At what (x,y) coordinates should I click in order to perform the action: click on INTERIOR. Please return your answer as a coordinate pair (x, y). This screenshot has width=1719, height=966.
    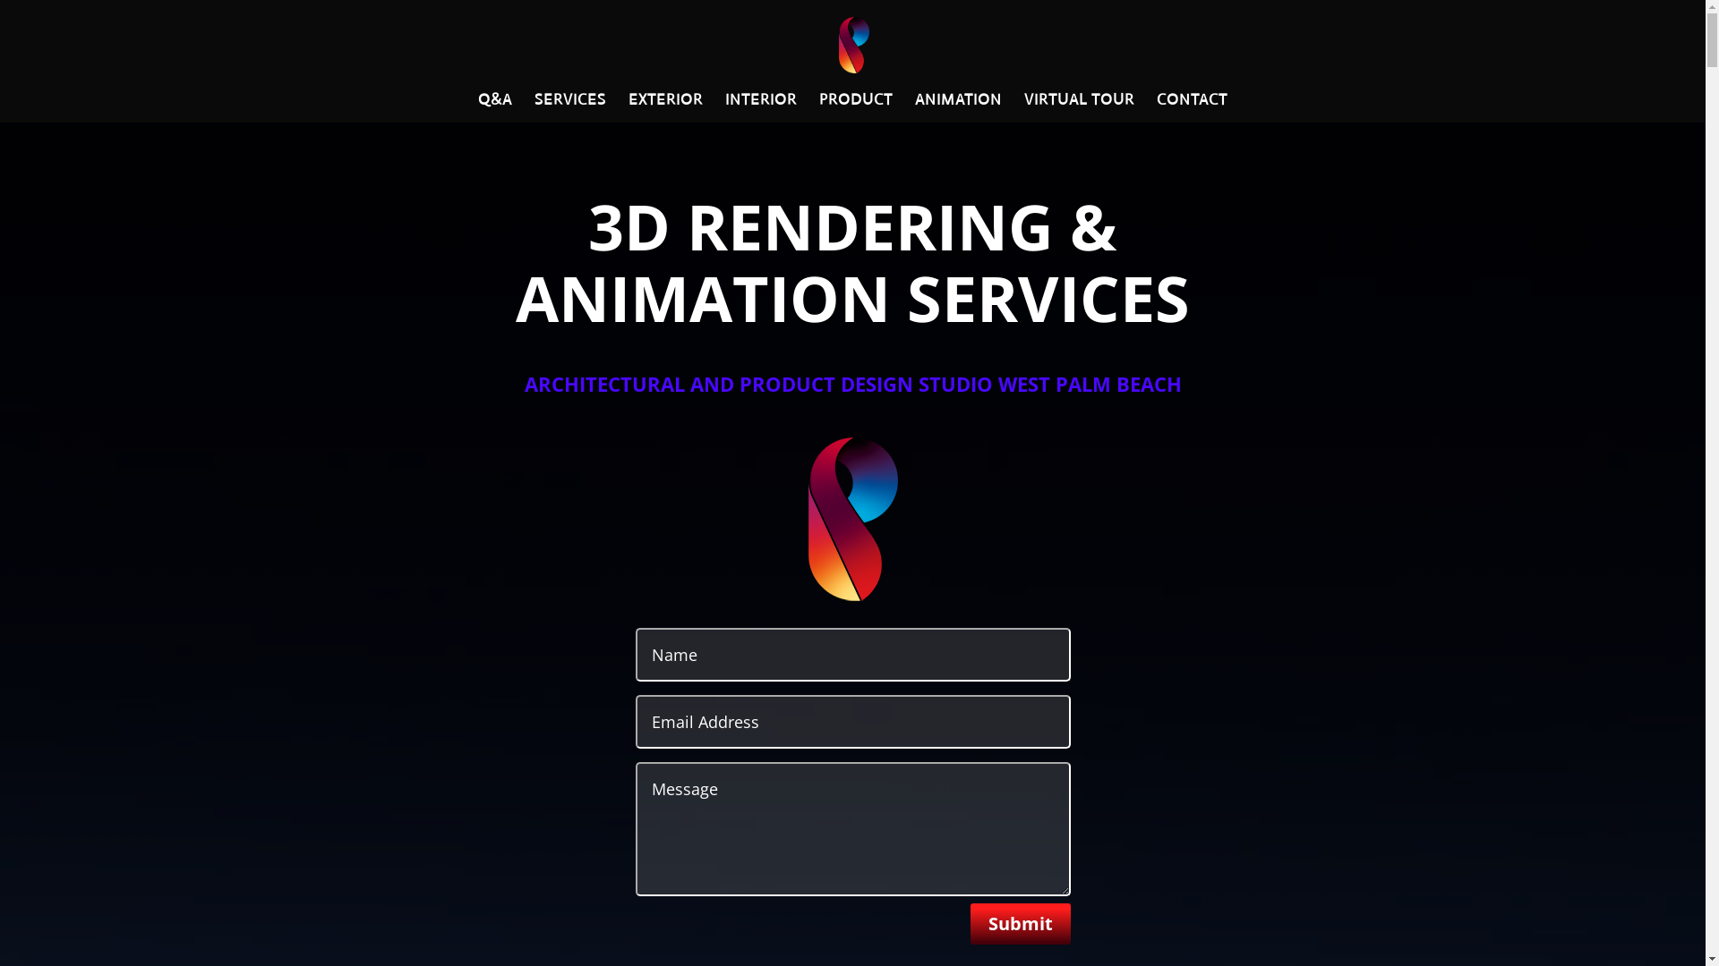
    Looking at the image, I should click on (761, 108).